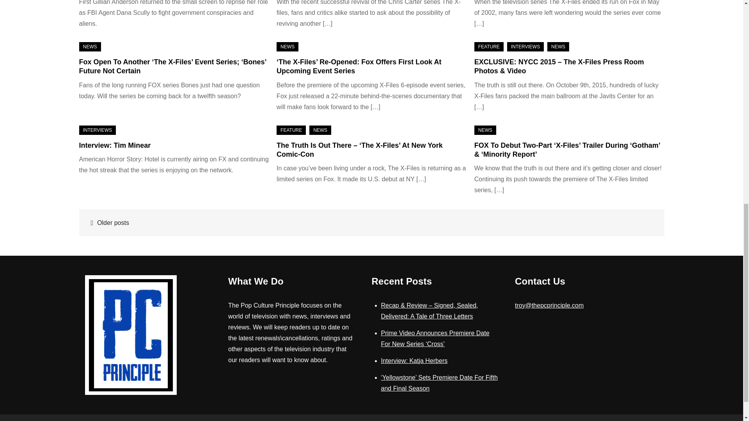 The height and width of the screenshot is (421, 749). Describe the element at coordinates (525, 47) in the screenshot. I see `INTERVIEWS` at that location.